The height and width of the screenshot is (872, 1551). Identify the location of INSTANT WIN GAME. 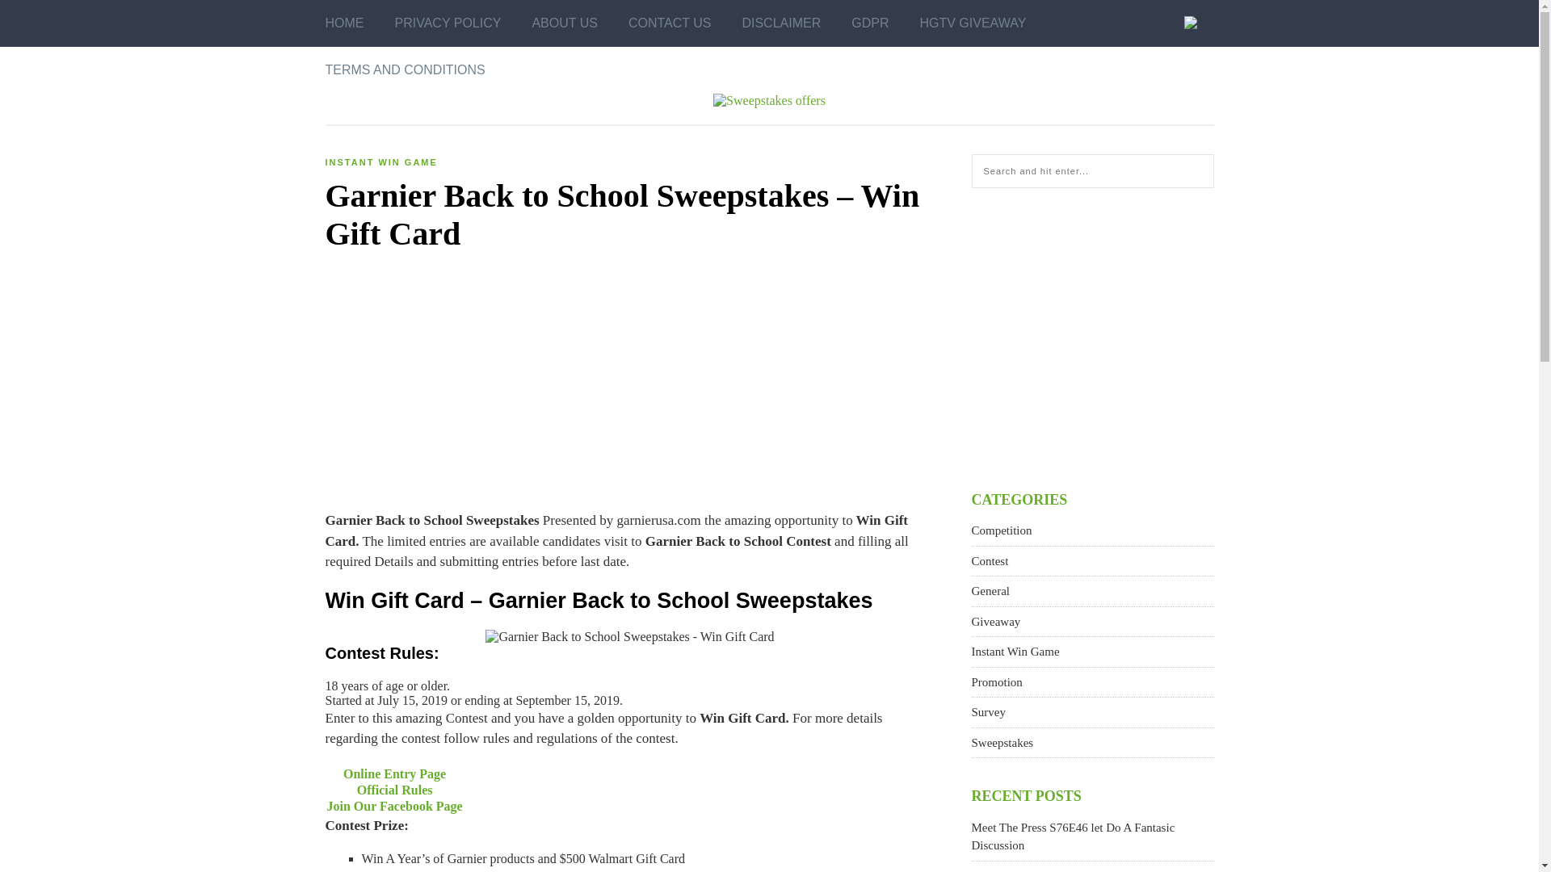
(380, 162).